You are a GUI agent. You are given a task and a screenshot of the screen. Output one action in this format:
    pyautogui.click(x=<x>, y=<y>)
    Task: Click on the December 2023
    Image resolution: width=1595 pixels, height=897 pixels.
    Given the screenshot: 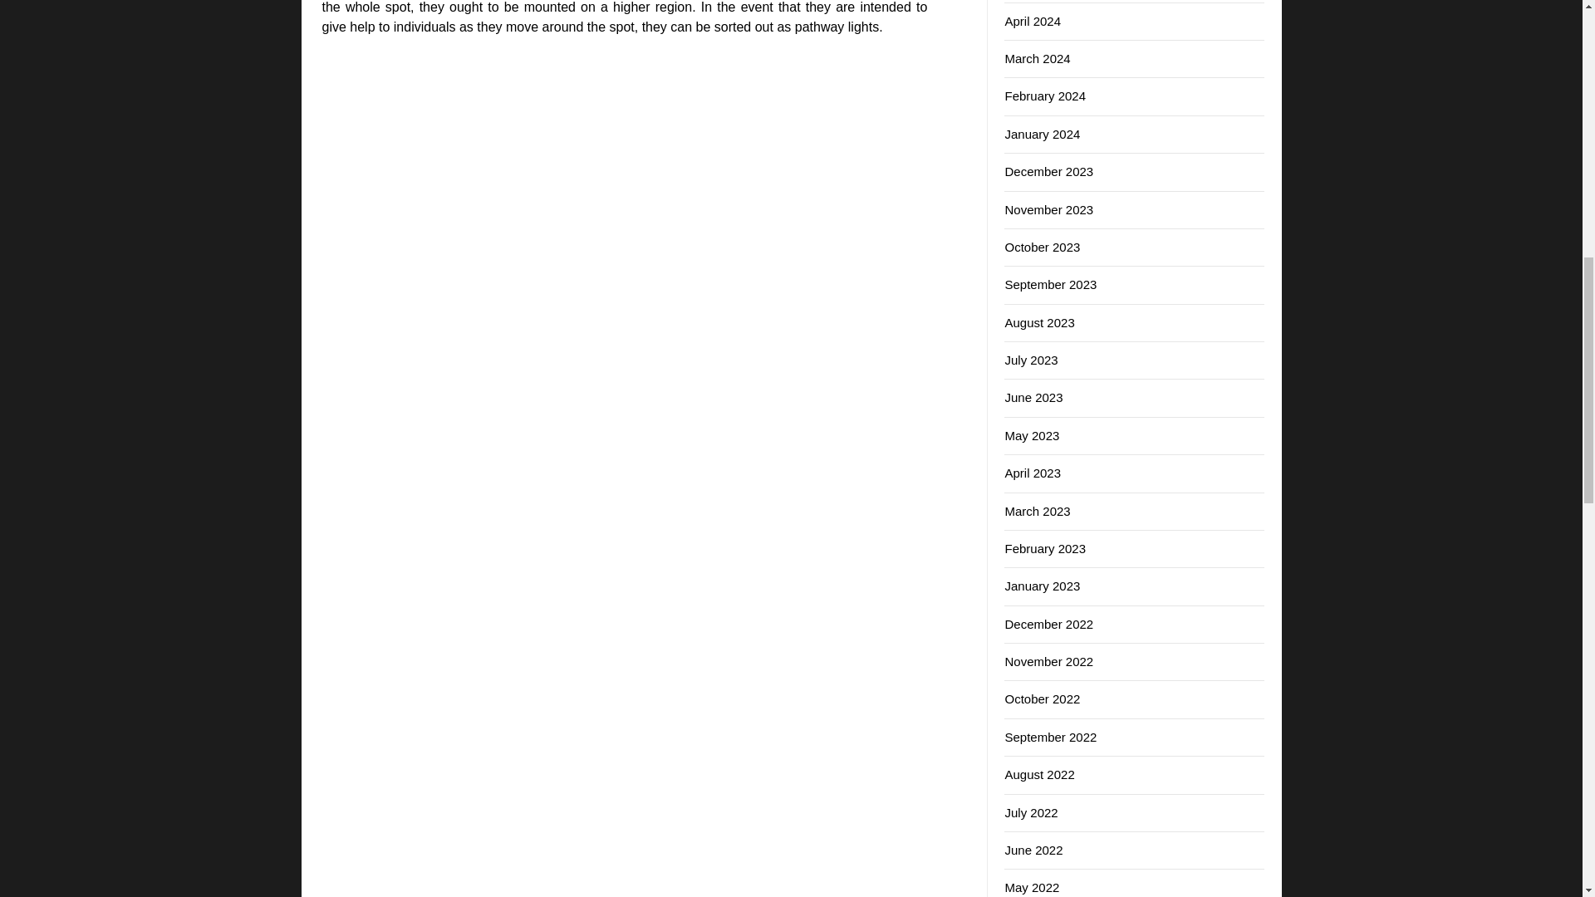 What is the action you would take?
    pyautogui.click(x=1048, y=171)
    